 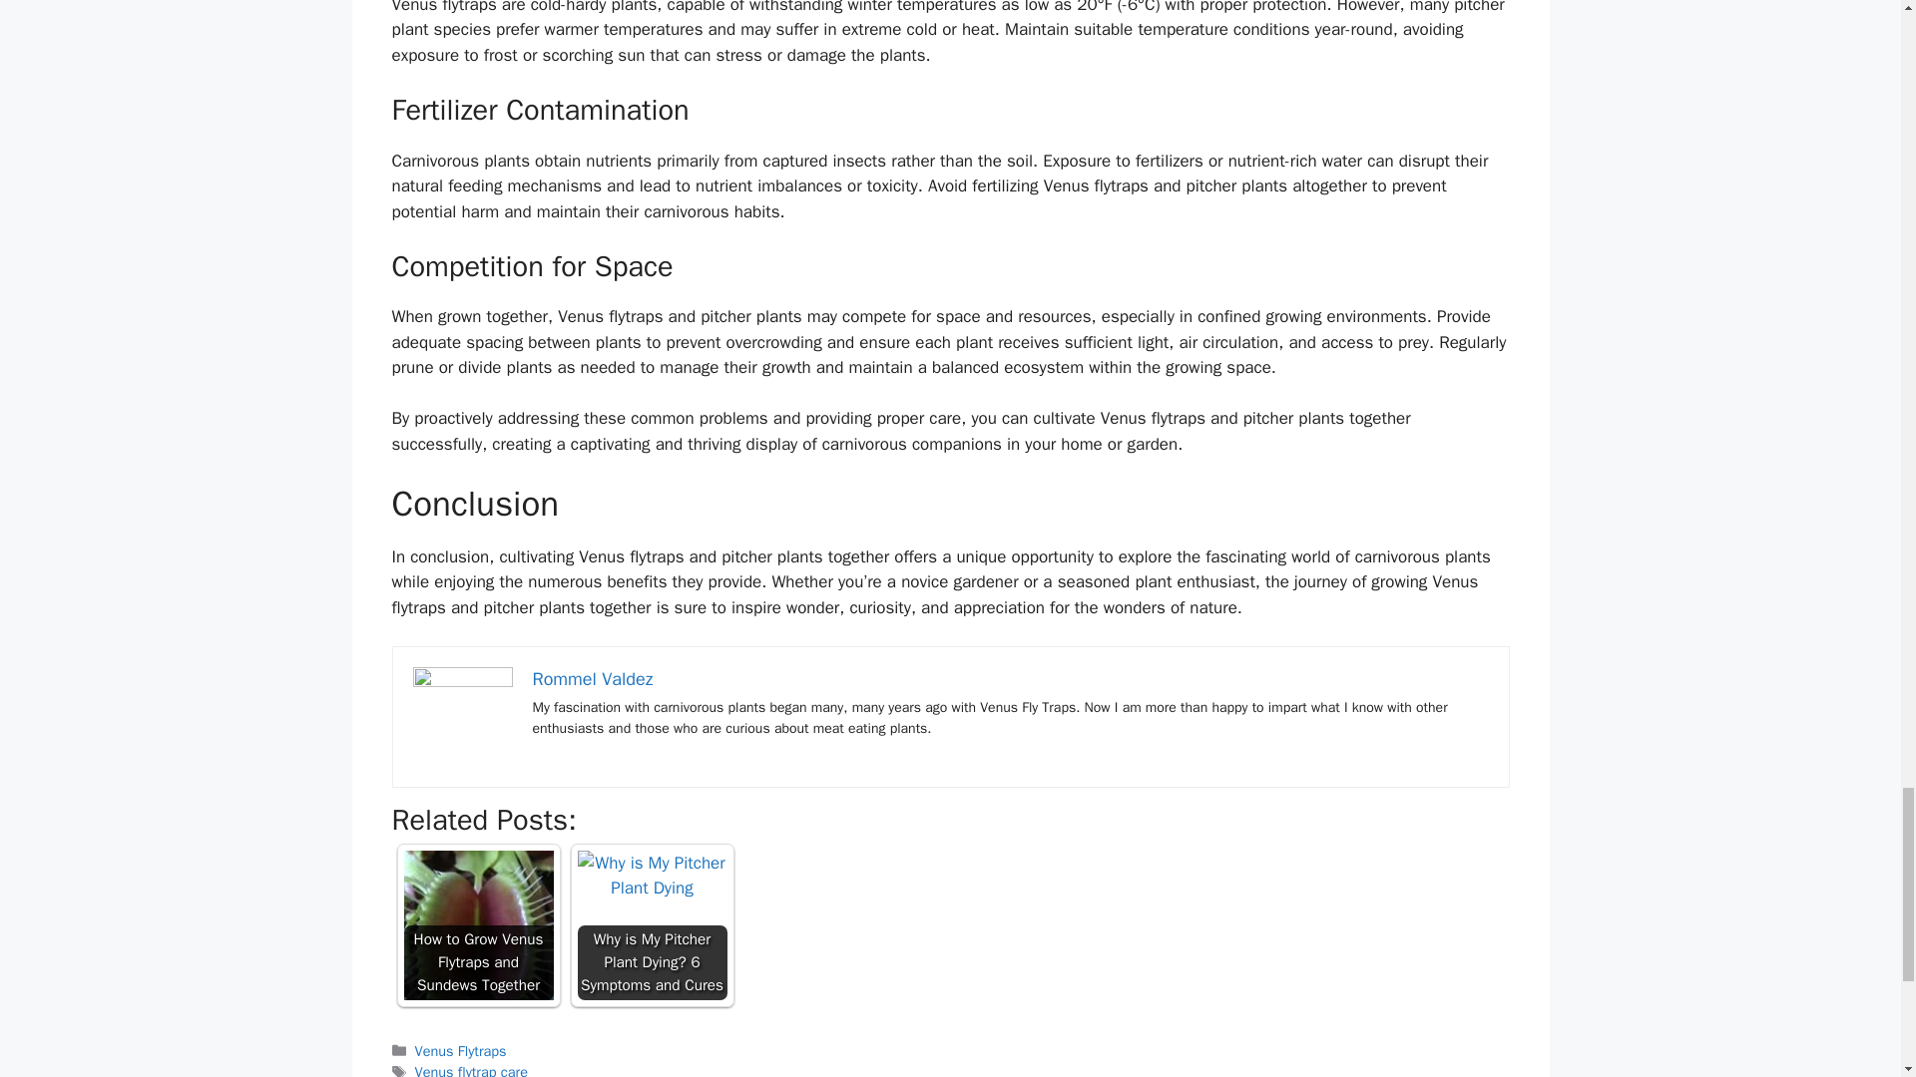 What do you see at coordinates (477, 925) in the screenshot?
I see `How to Grow Venus Flytraps and Sundews Together` at bounding box center [477, 925].